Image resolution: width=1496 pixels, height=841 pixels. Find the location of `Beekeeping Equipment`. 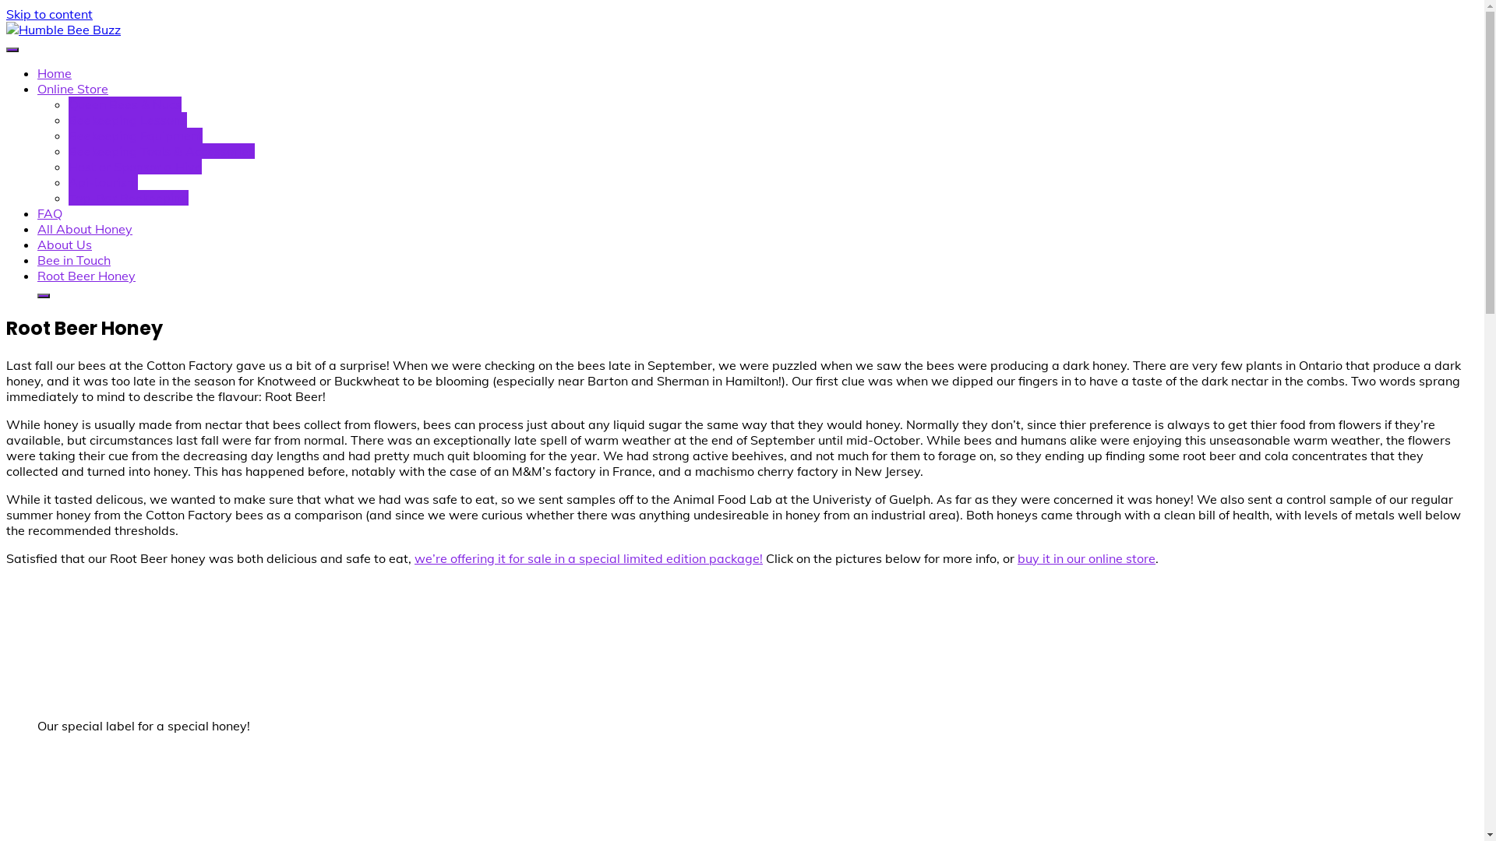

Beekeeping Equipment is located at coordinates (136, 135).